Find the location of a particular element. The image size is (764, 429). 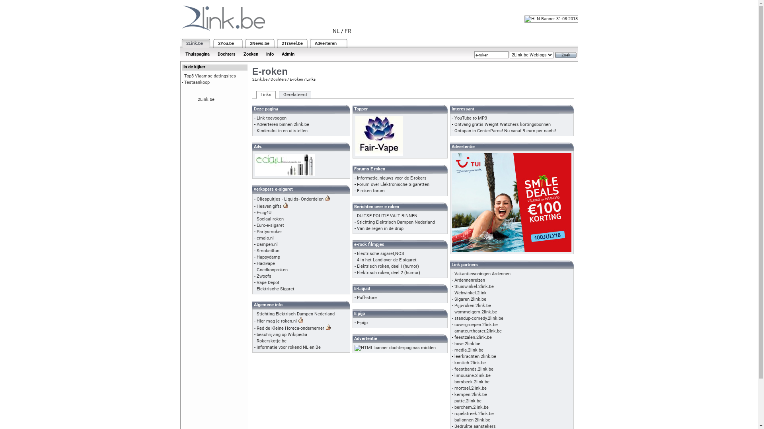

Stichting Elektrisch Dampen Nederland is located at coordinates (295, 314).